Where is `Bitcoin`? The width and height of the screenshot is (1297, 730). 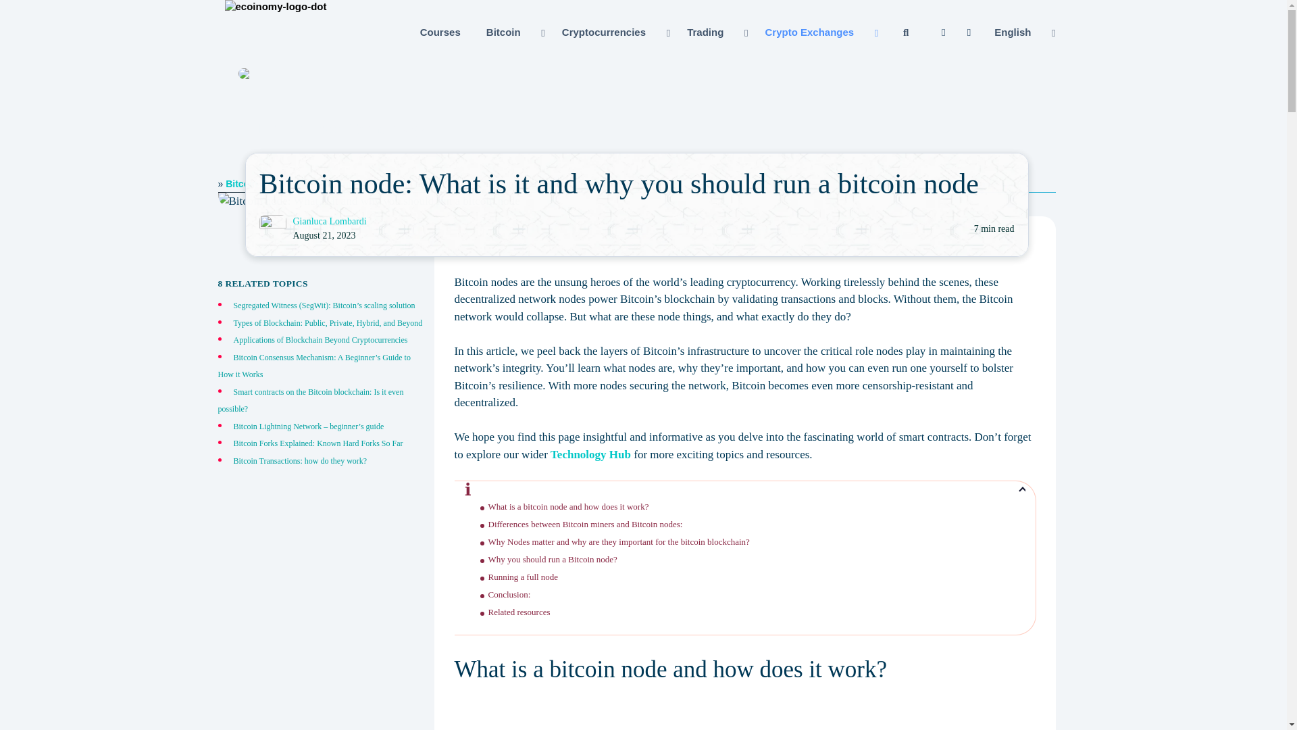 Bitcoin is located at coordinates (513, 32).